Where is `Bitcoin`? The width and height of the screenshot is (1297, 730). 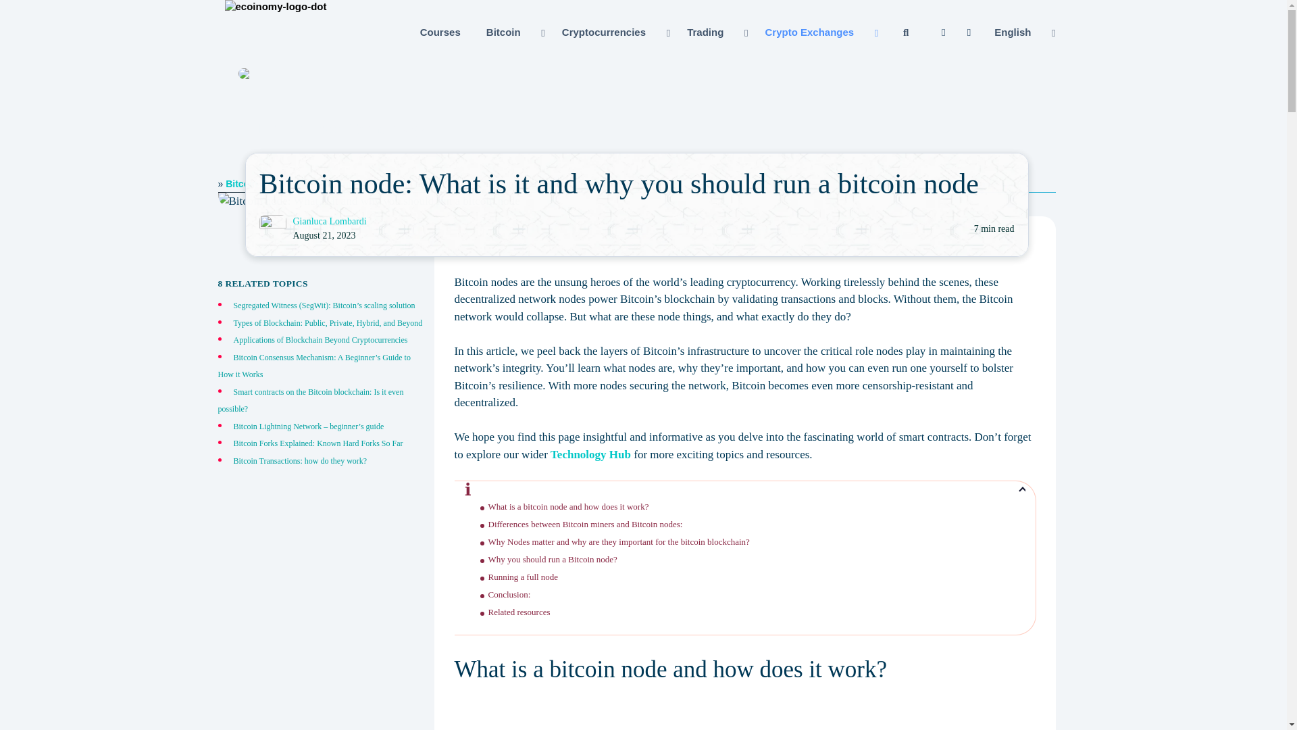 Bitcoin is located at coordinates (513, 32).